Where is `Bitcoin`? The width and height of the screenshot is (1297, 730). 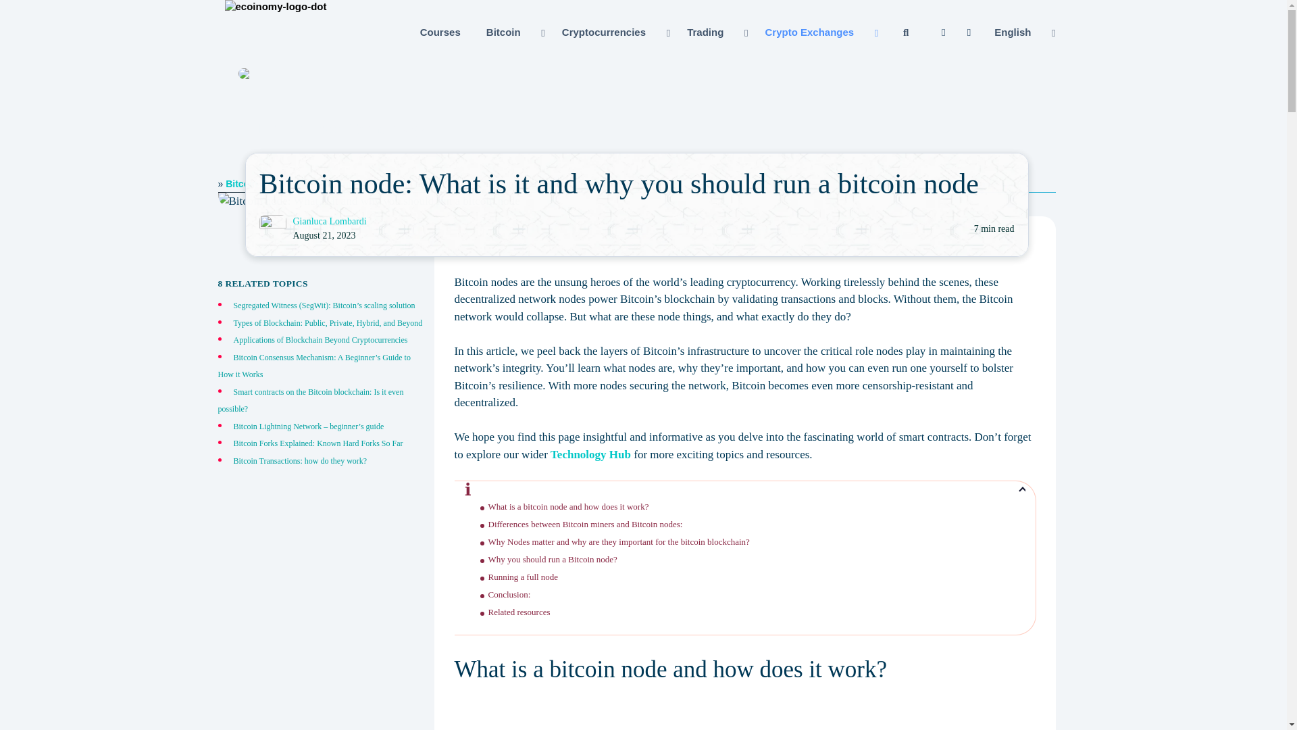 Bitcoin is located at coordinates (513, 32).